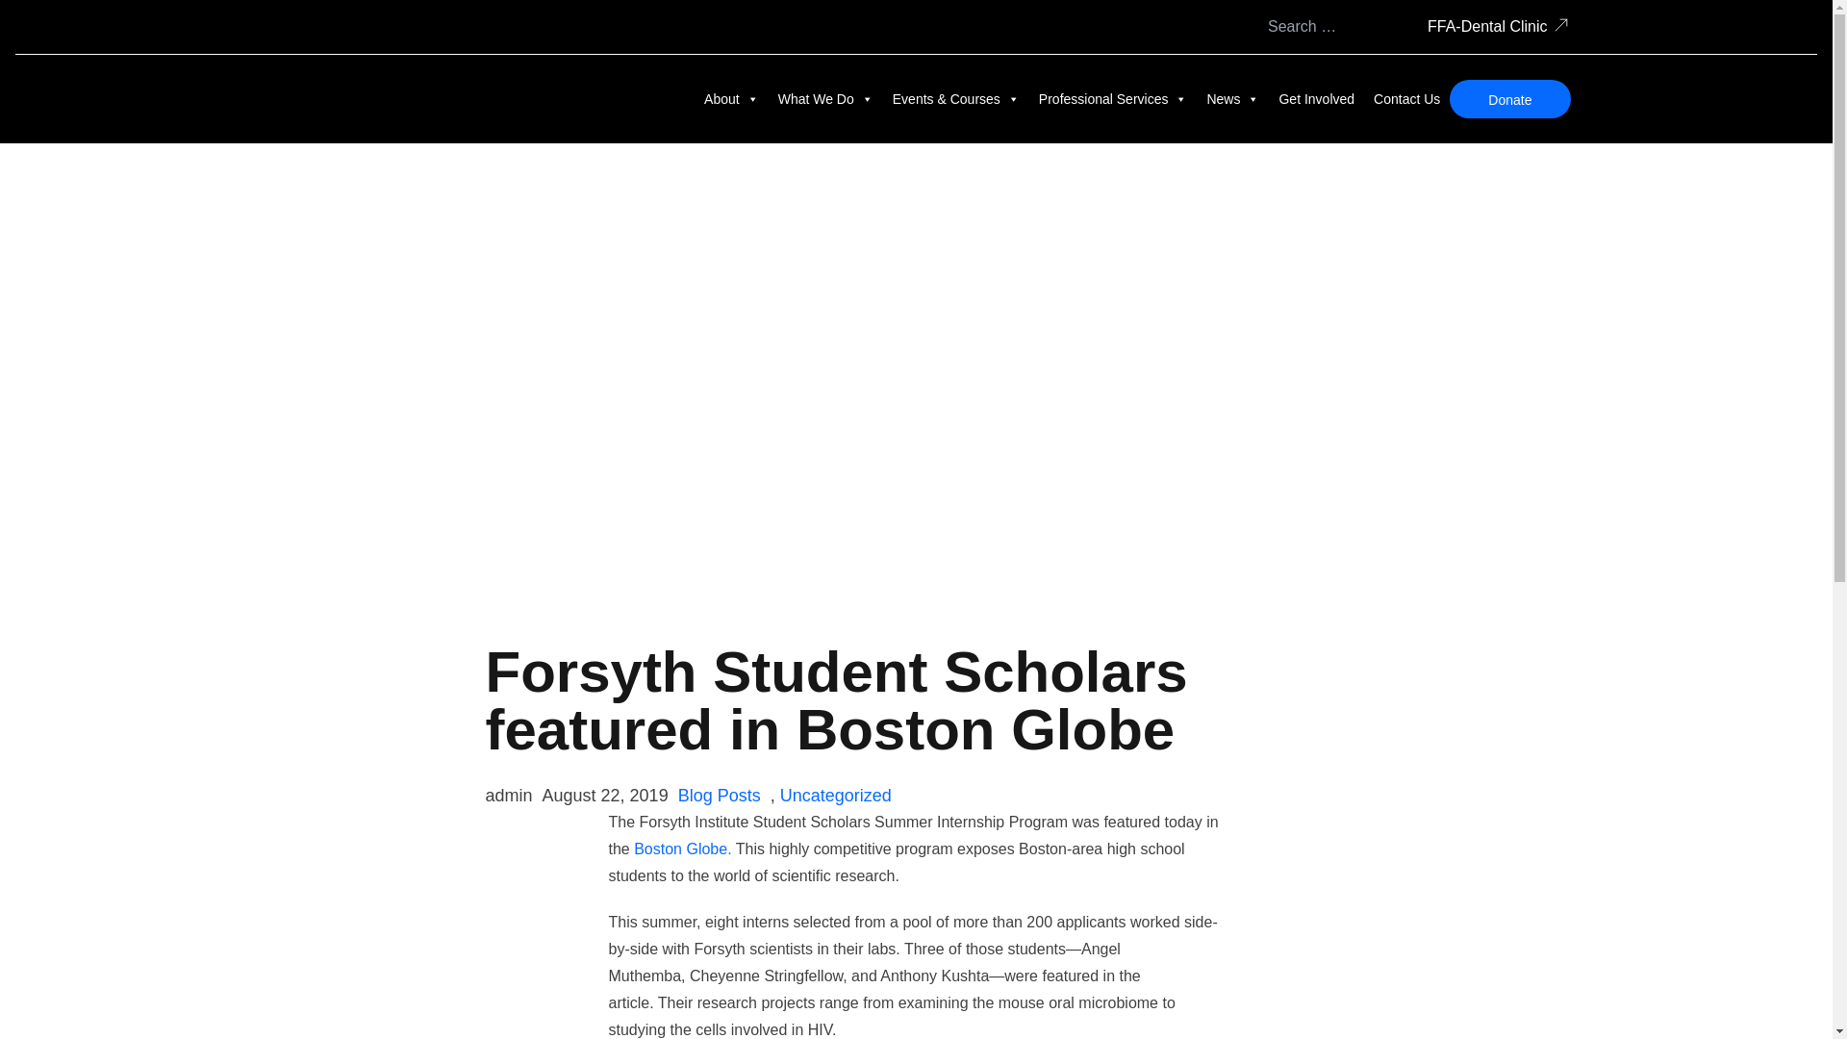 The image size is (1847, 1039). Describe the element at coordinates (731, 98) in the screenshot. I see `About` at that location.